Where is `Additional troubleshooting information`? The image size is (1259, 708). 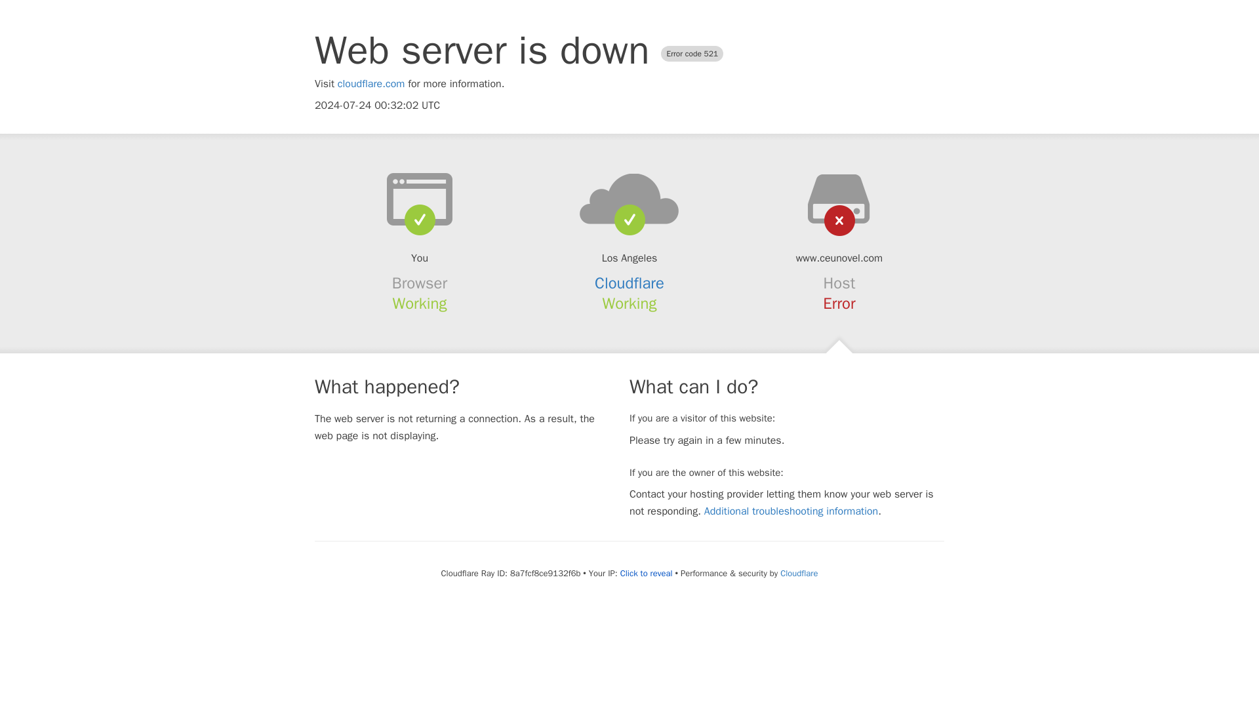
Additional troubleshooting information is located at coordinates (791, 511).